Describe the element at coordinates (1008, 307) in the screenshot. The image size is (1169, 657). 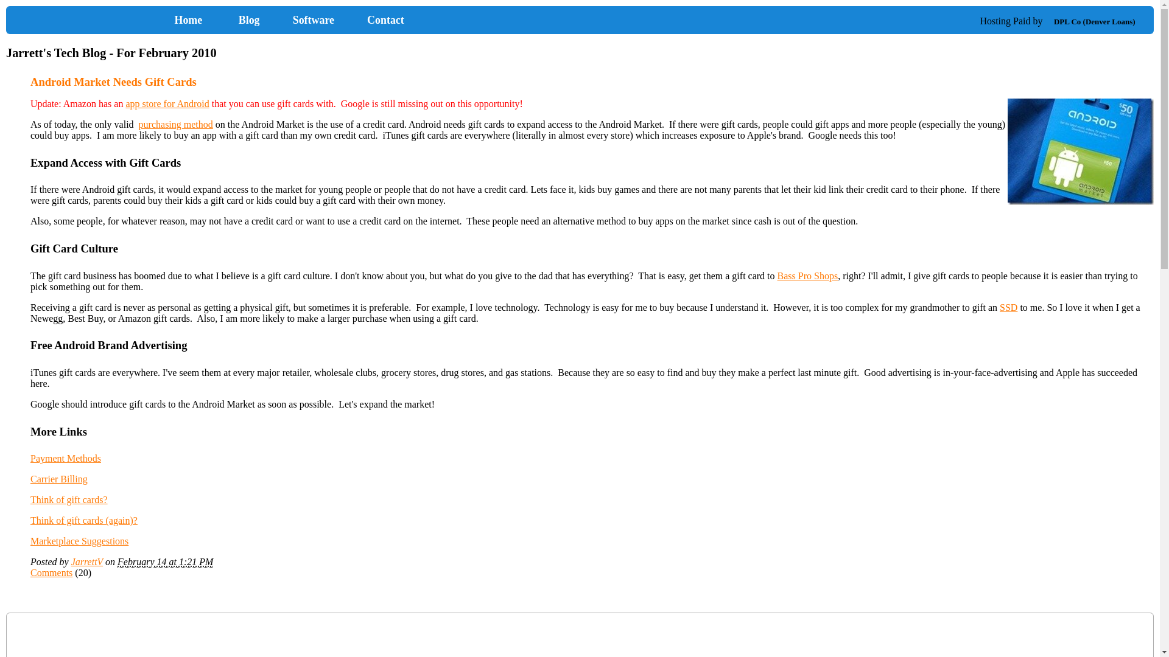
I see `SSD` at that location.